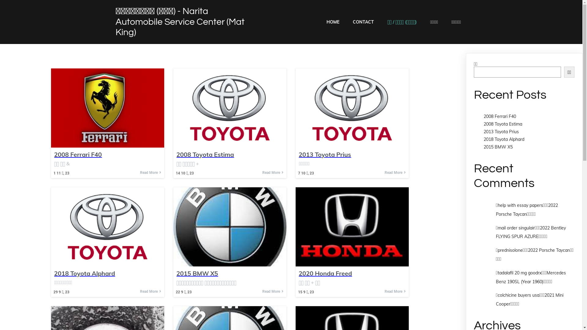  Describe the element at coordinates (230, 155) in the screenshot. I see `2008 Toyota Estima` at that location.